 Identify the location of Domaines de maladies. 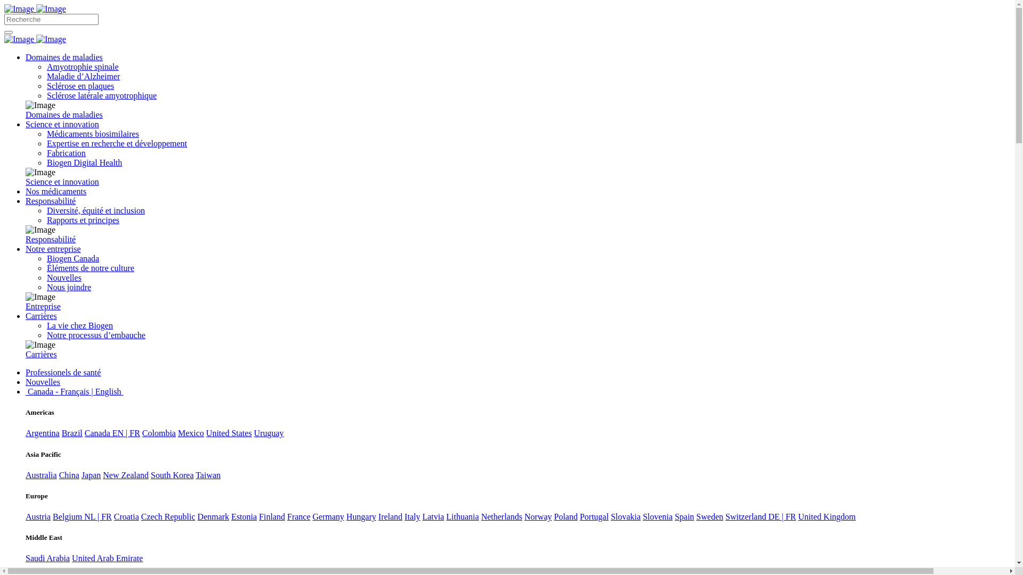
(64, 115).